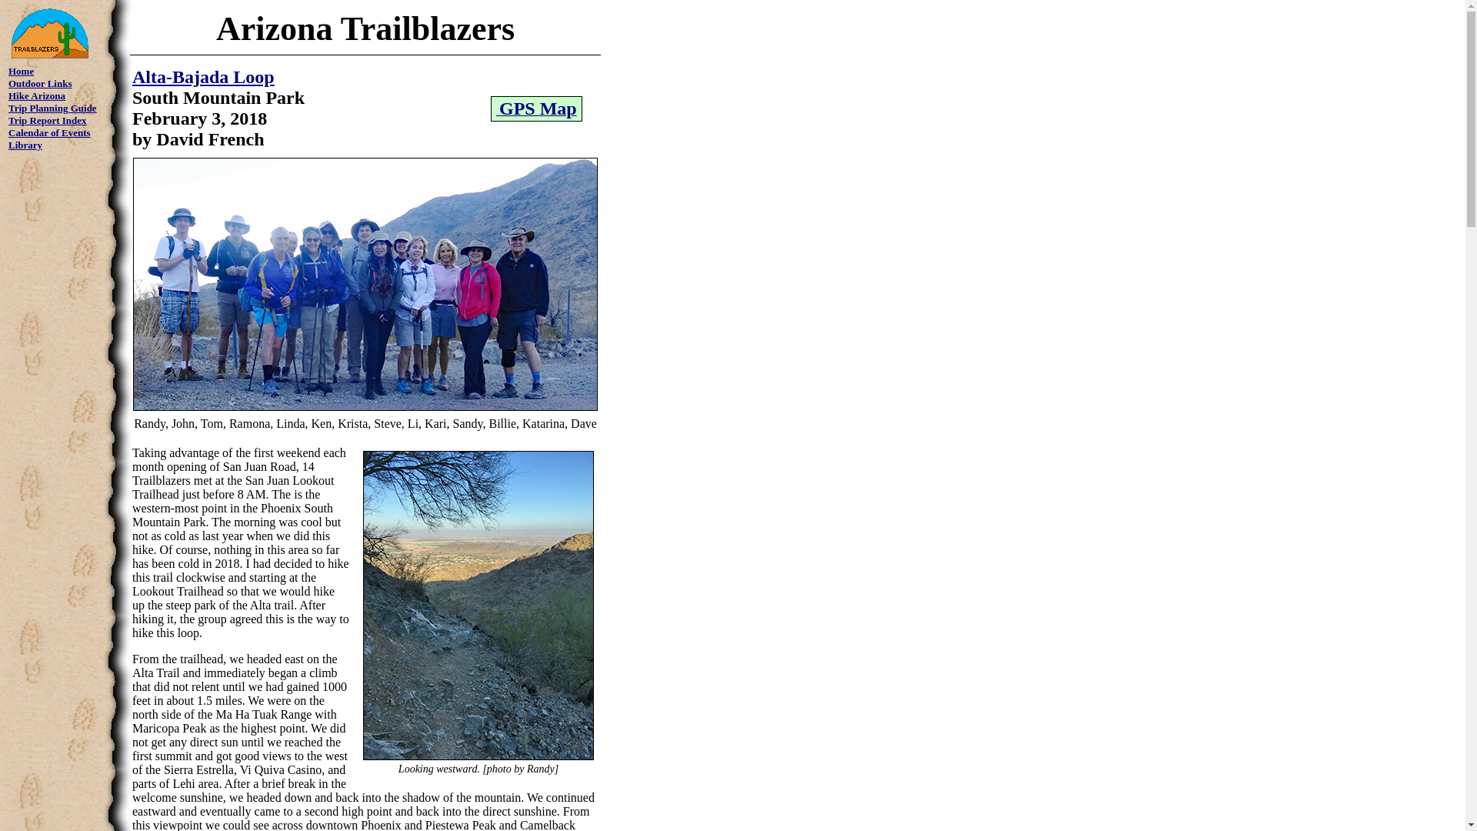 The width and height of the screenshot is (1477, 831). I want to click on Hike Arizona, so click(37, 95).